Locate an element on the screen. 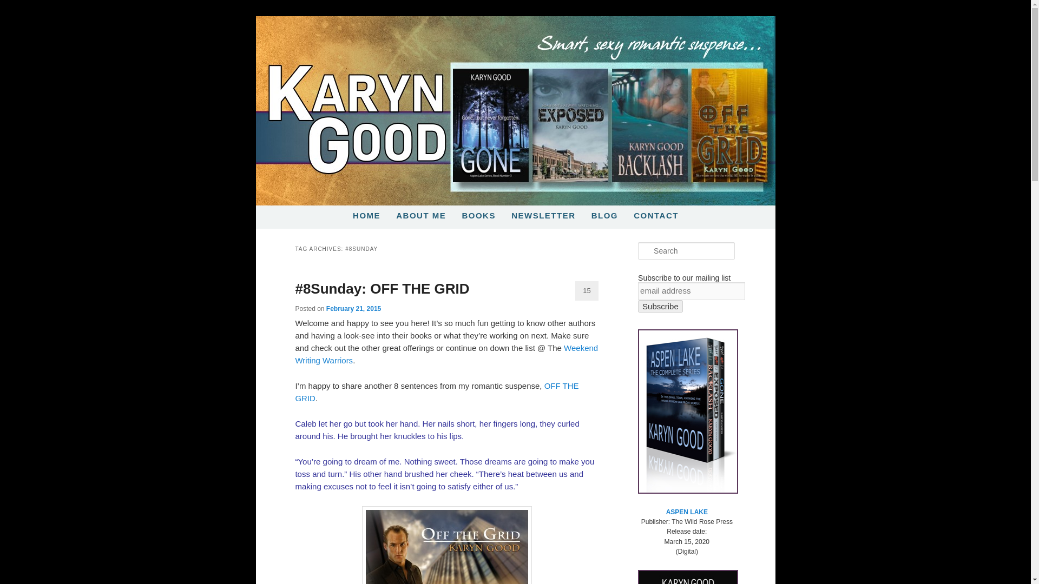 Image resolution: width=1039 pixels, height=584 pixels. 12:30 pm is located at coordinates (353, 308).